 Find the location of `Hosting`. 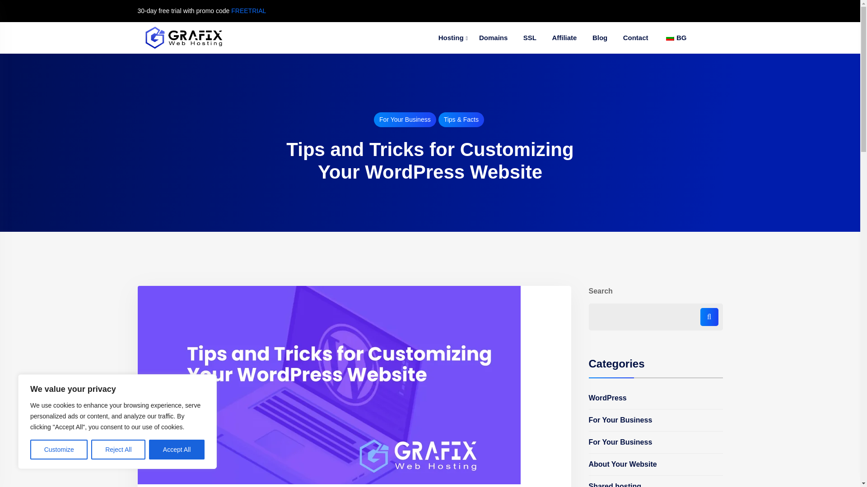

Hosting is located at coordinates (451, 38).